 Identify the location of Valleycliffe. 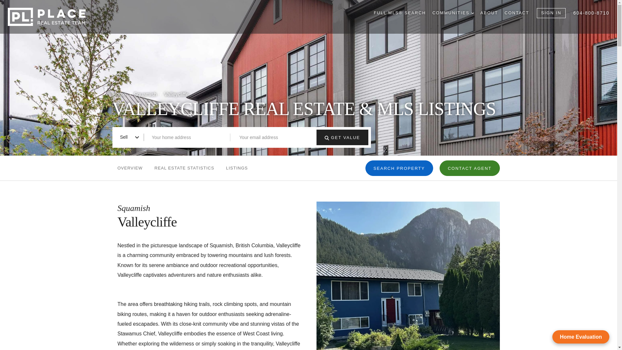
(176, 94).